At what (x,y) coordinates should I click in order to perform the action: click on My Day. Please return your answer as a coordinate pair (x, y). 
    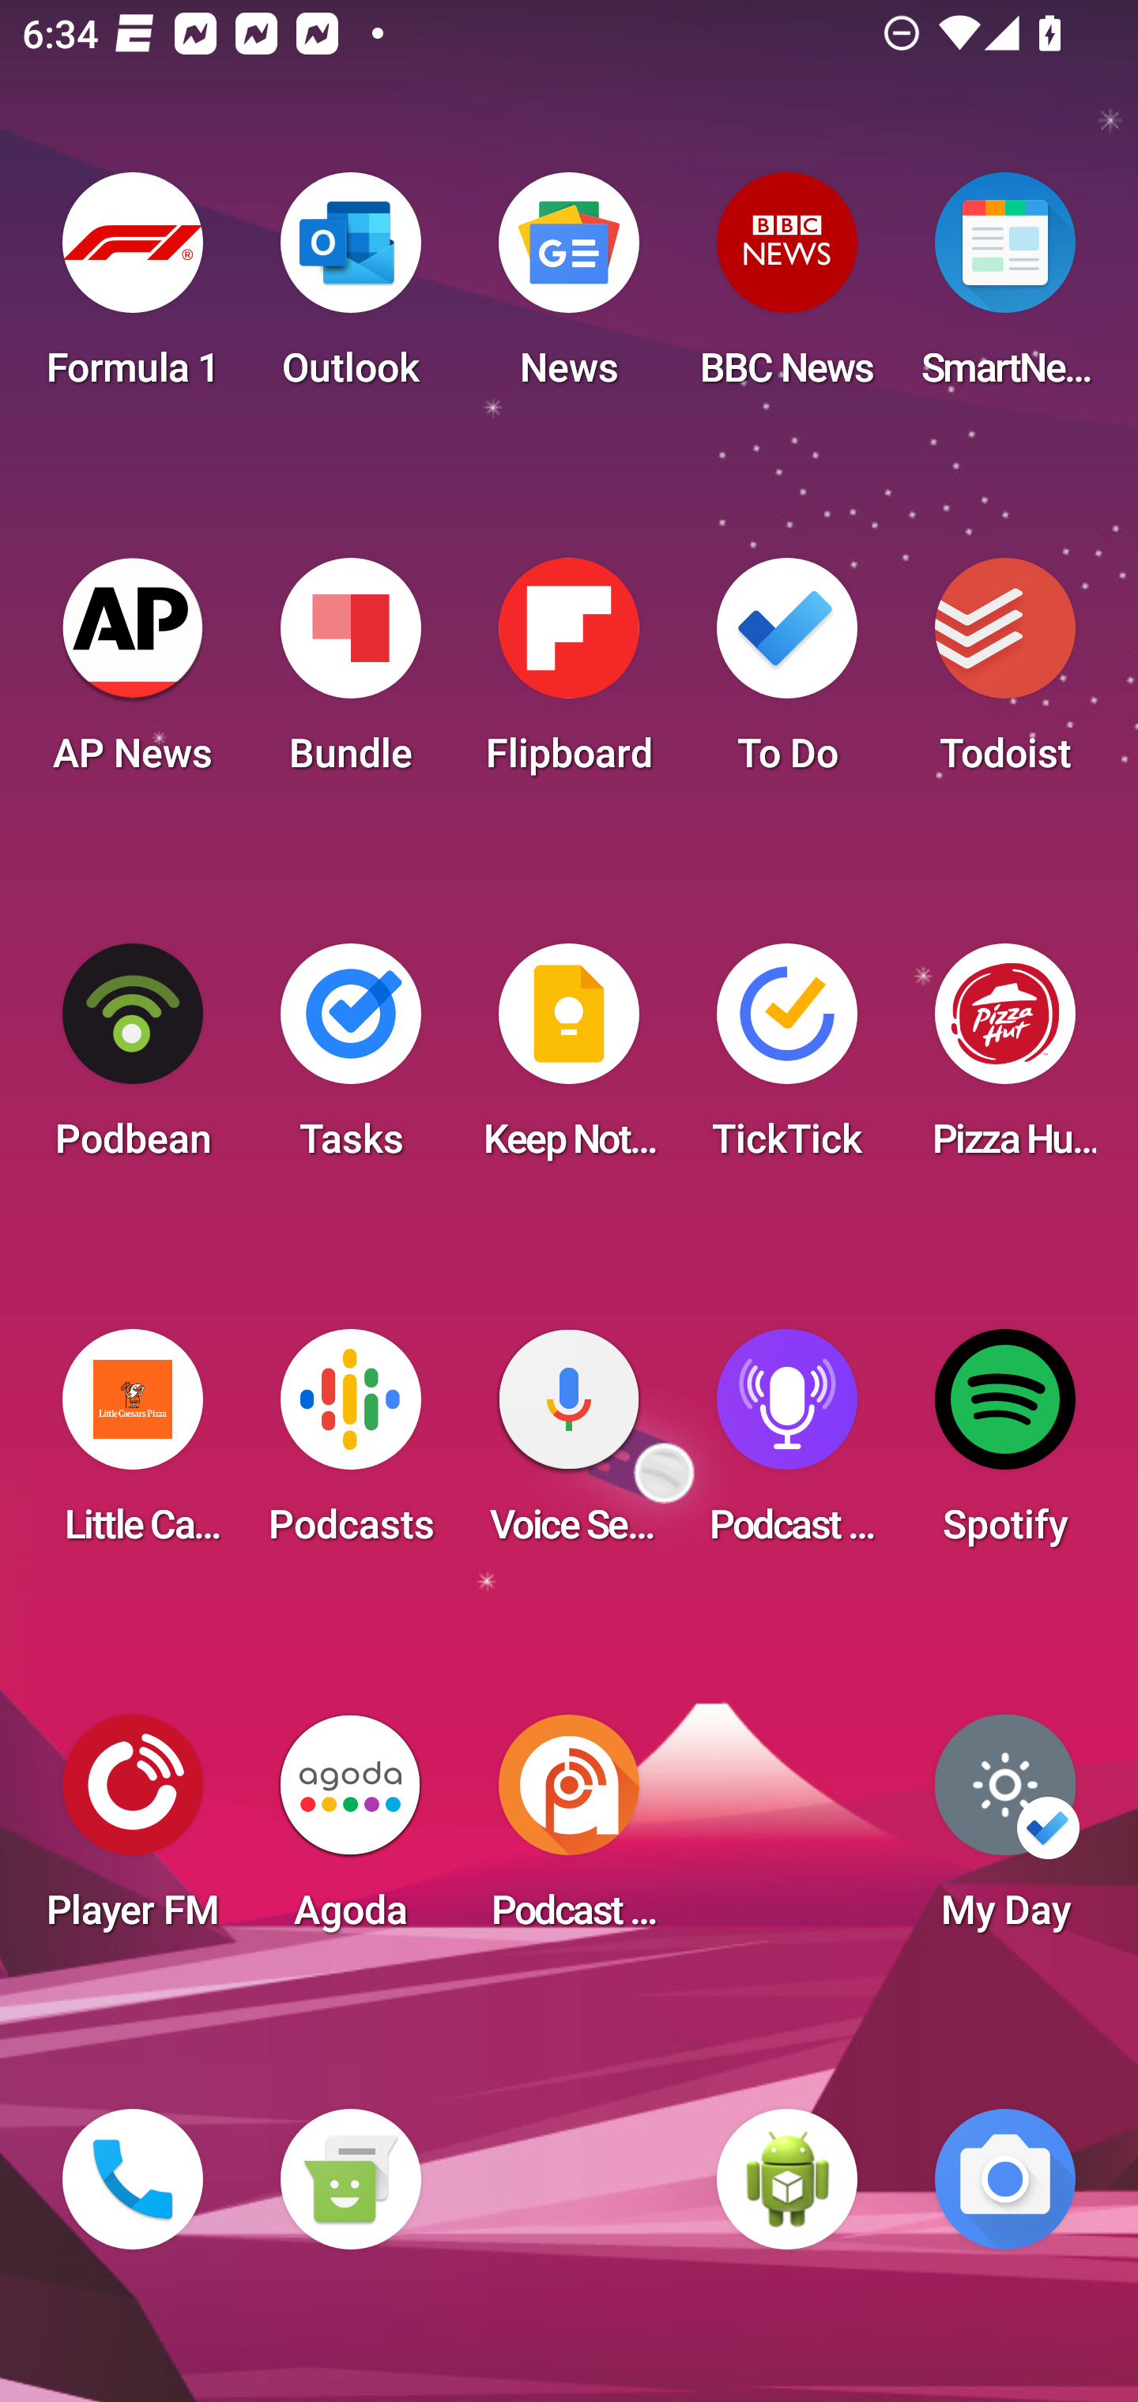
    Looking at the image, I should click on (1005, 1832).